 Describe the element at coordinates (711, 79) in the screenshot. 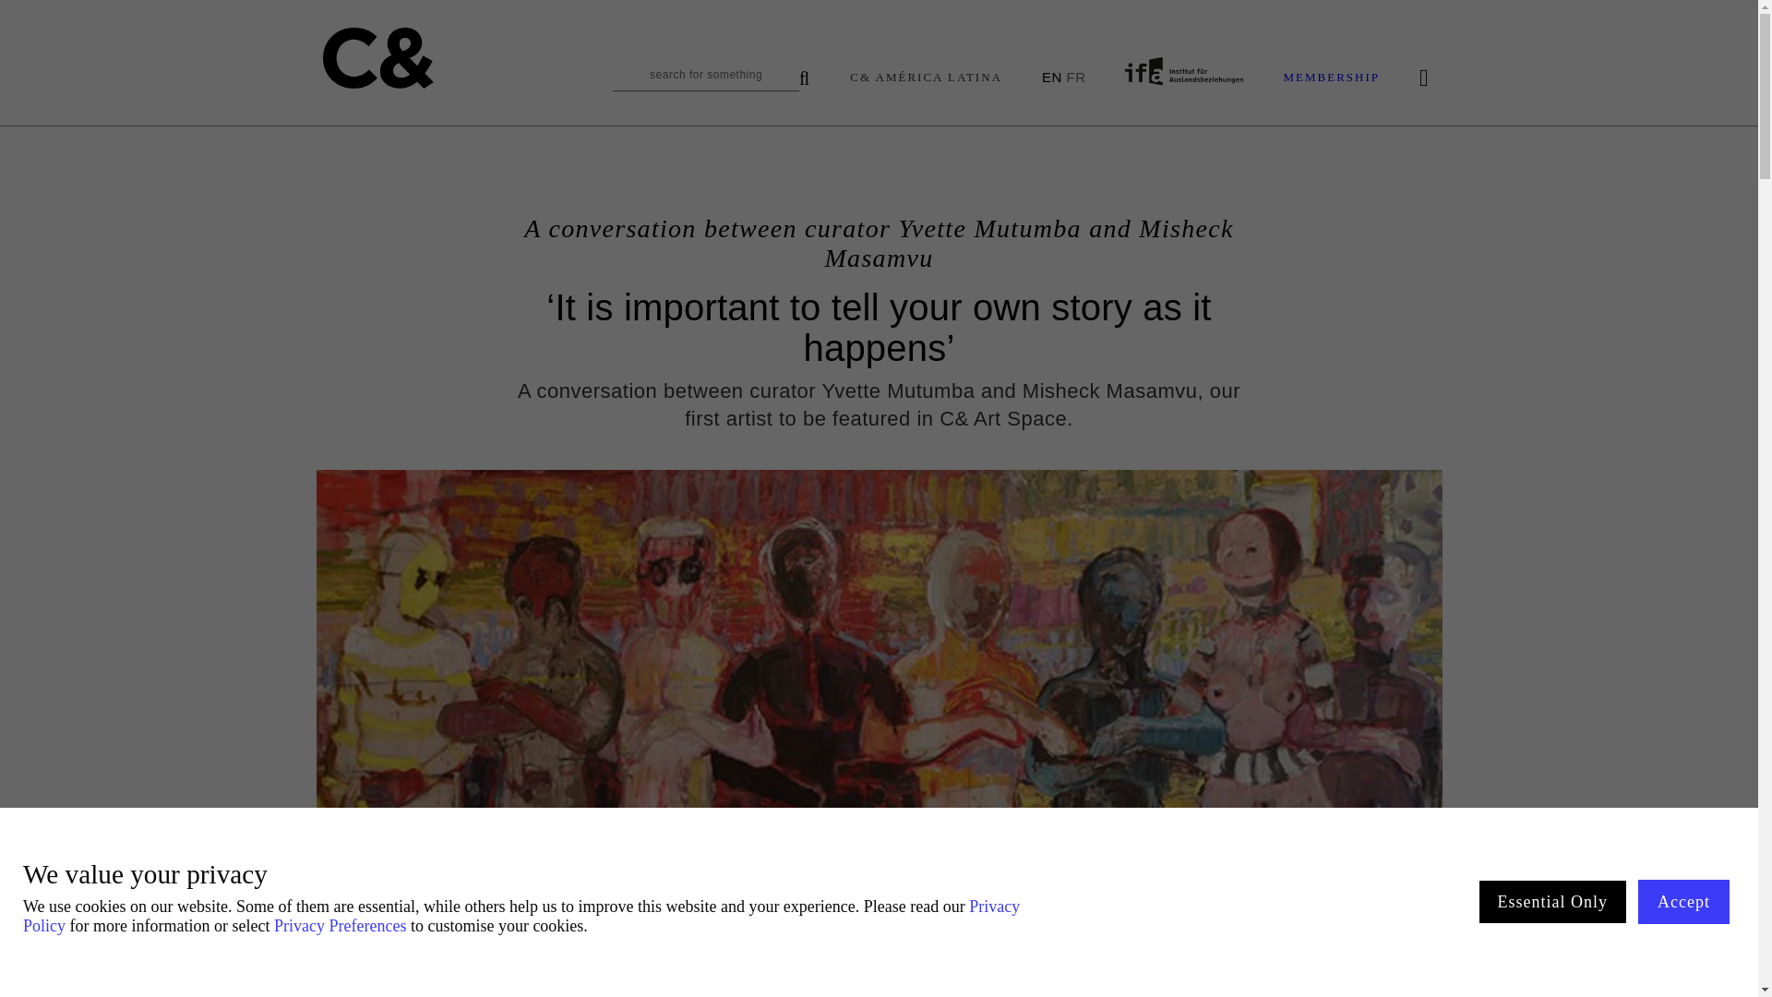

I see `search for something` at that location.